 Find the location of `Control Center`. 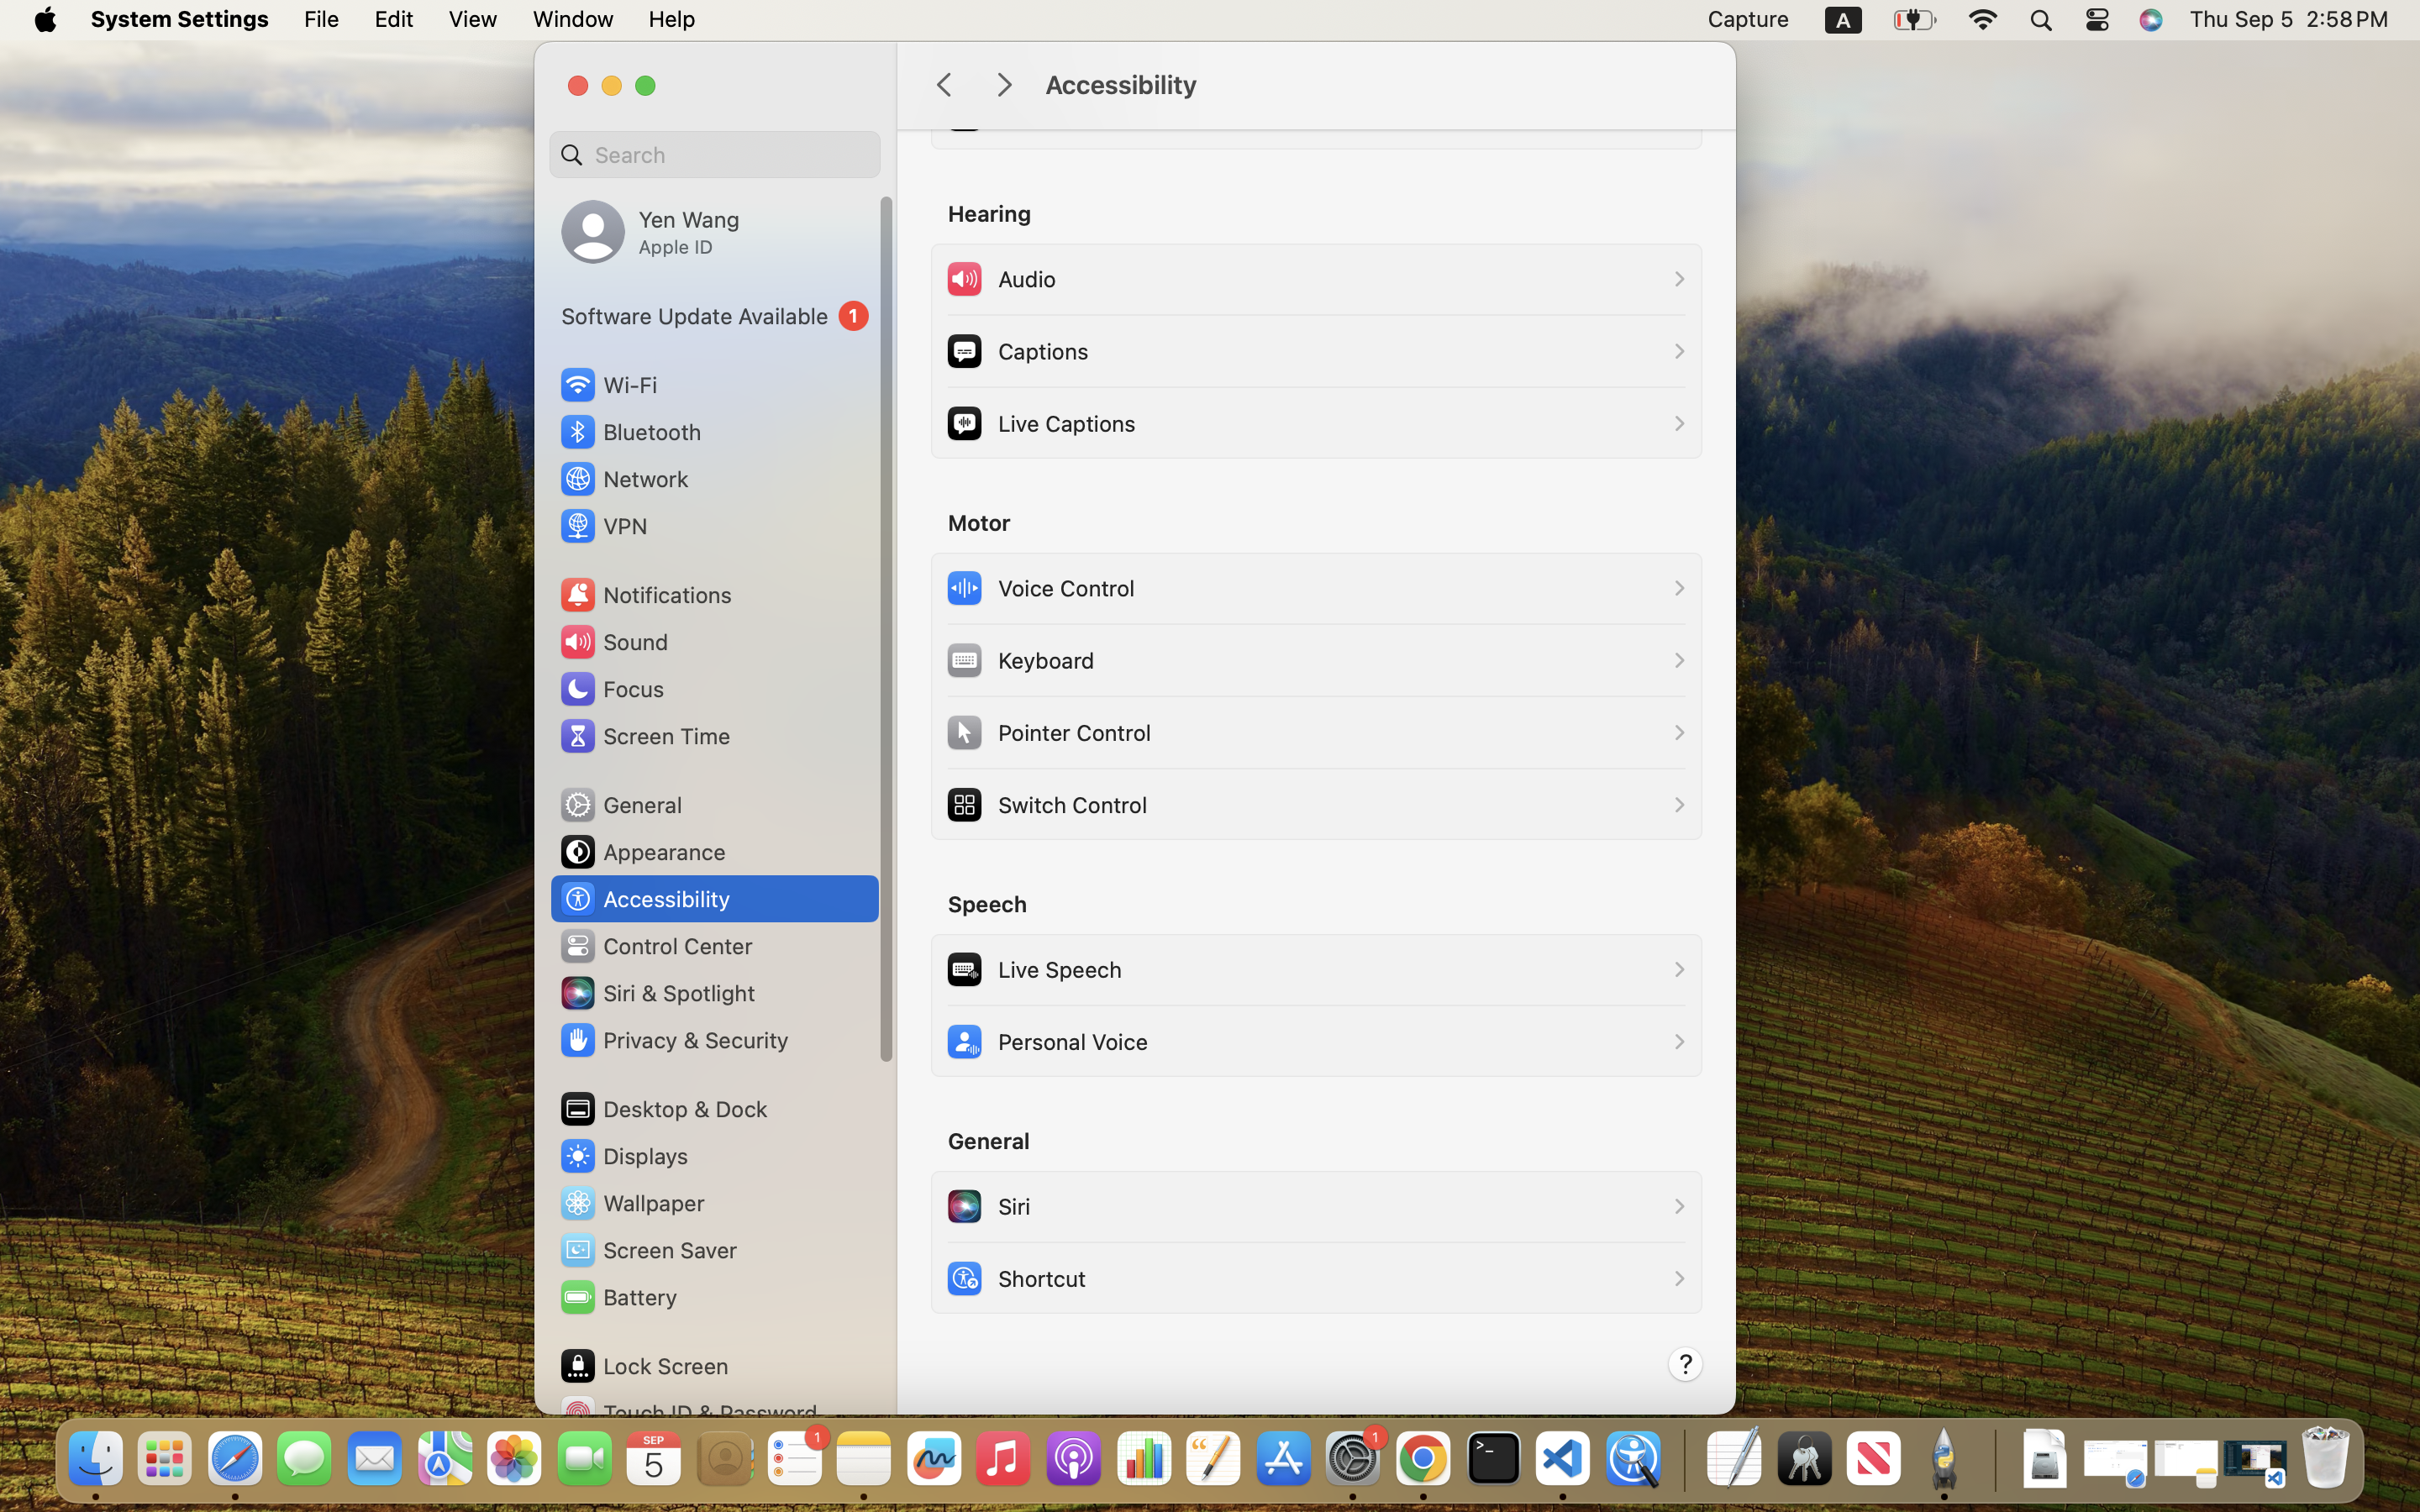

Control Center is located at coordinates (655, 946).